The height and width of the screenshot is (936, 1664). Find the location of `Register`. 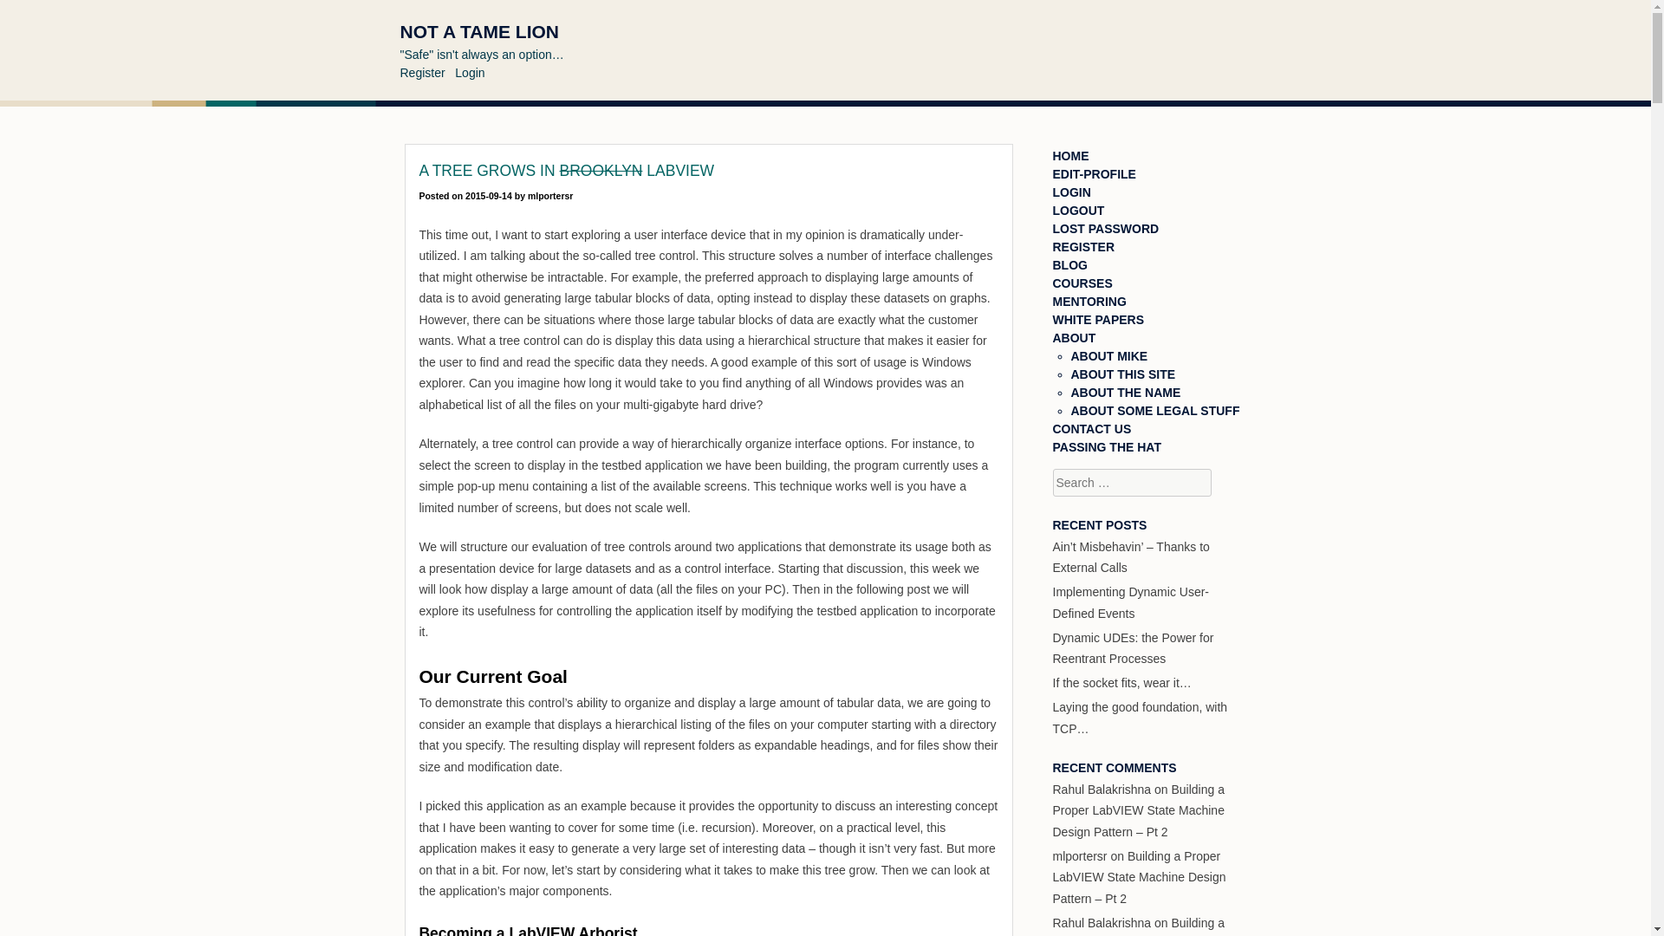

Register is located at coordinates (423, 72).